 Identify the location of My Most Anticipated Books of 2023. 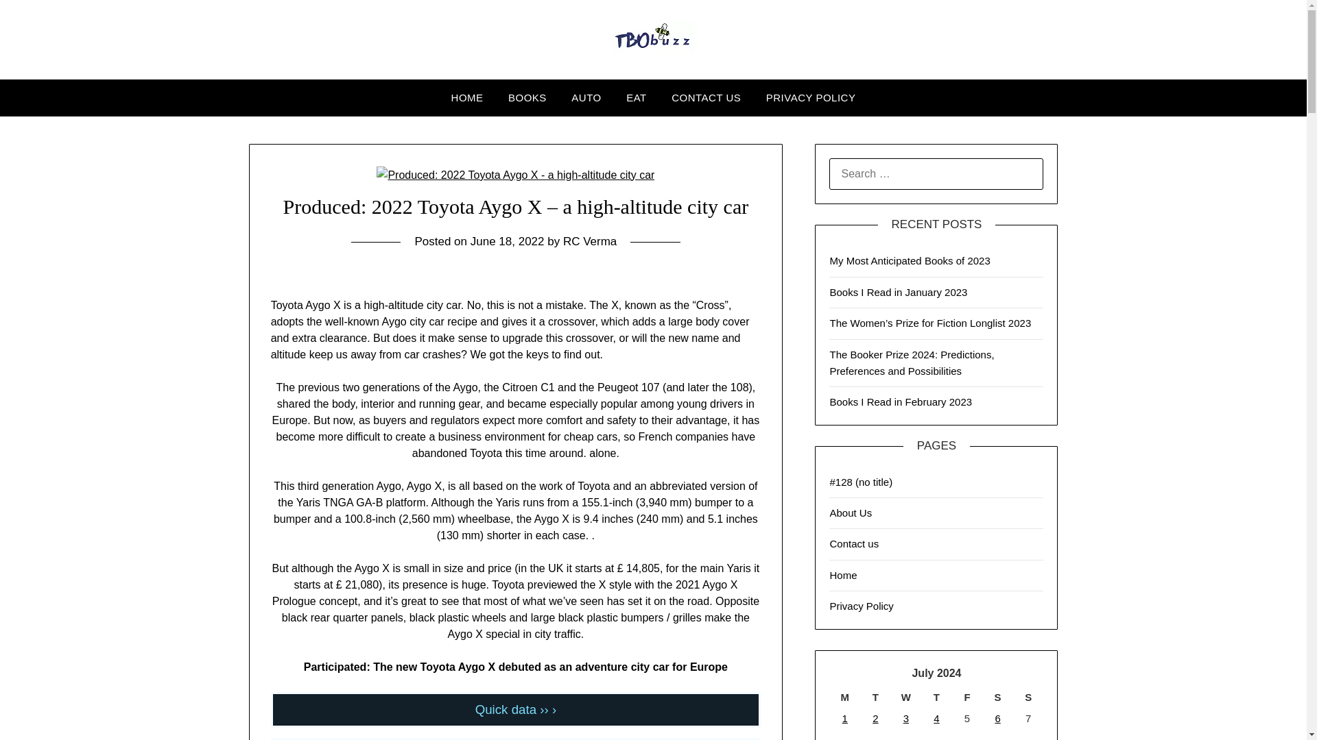
(910, 260).